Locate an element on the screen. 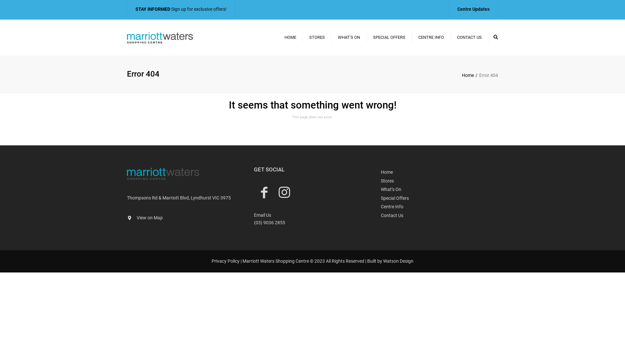  Centre Info is located at coordinates (439, 207).